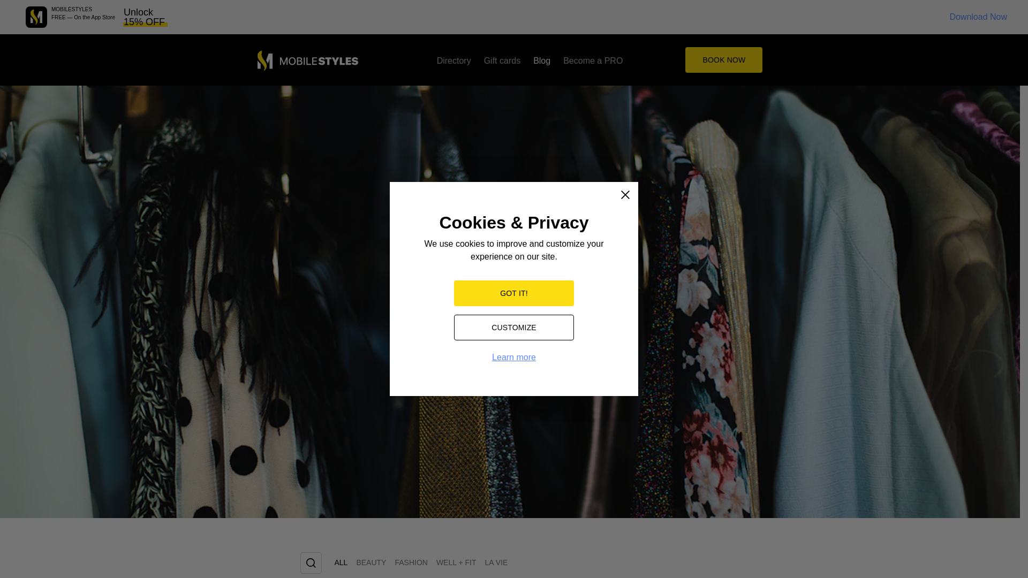 The width and height of the screenshot is (1028, 578). Describe the element at coordinates (411, 565) in the screenshot. I see `FASHION` at that location.